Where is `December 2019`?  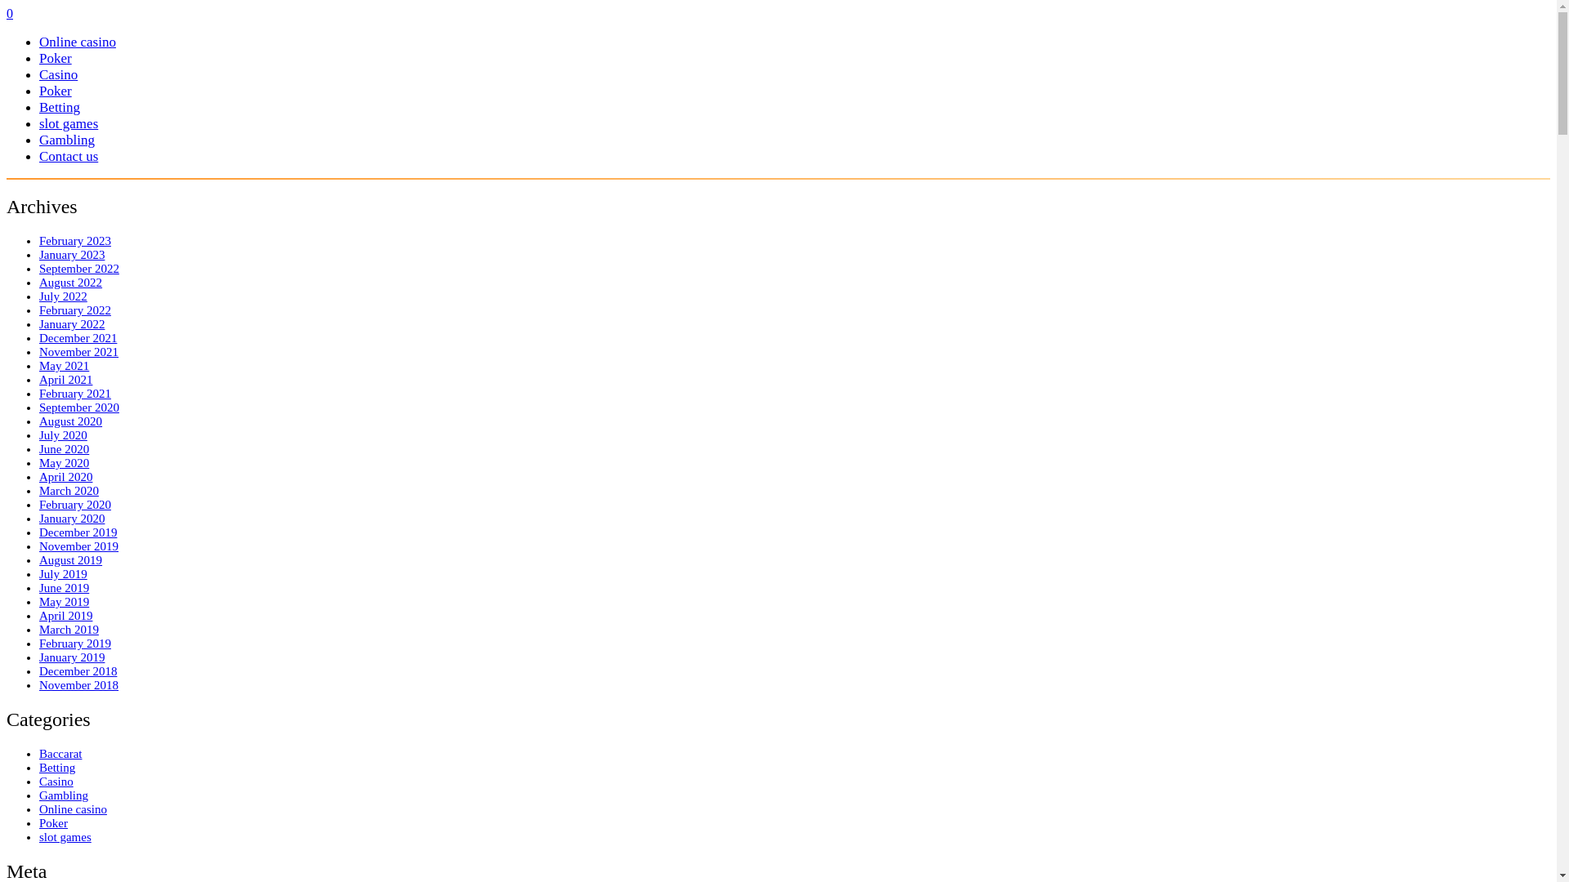
December 2019 is located at coordinates (78, 532).